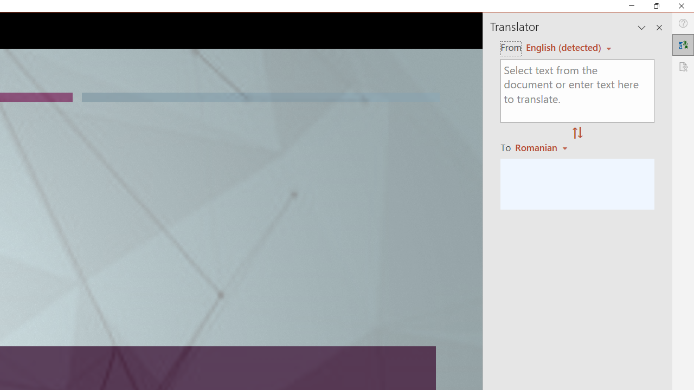  I want to click on Czech (detected), so click(564, 47).